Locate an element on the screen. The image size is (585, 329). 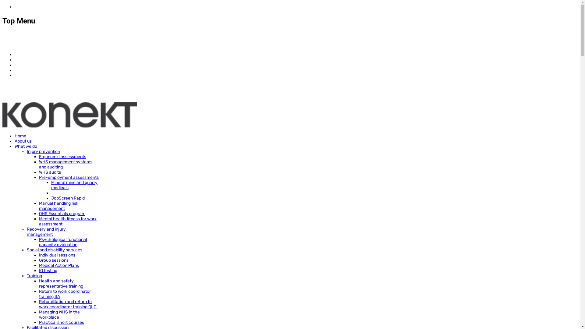
Managing WHS in the workplace is located at coordinates (59, 315).